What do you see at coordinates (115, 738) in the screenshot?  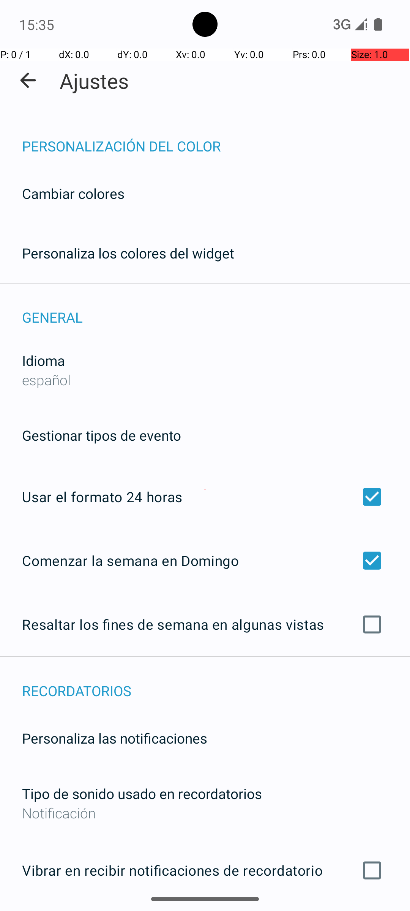 I see `Personaliza las notificaciones` at bounding box center [115, 738].